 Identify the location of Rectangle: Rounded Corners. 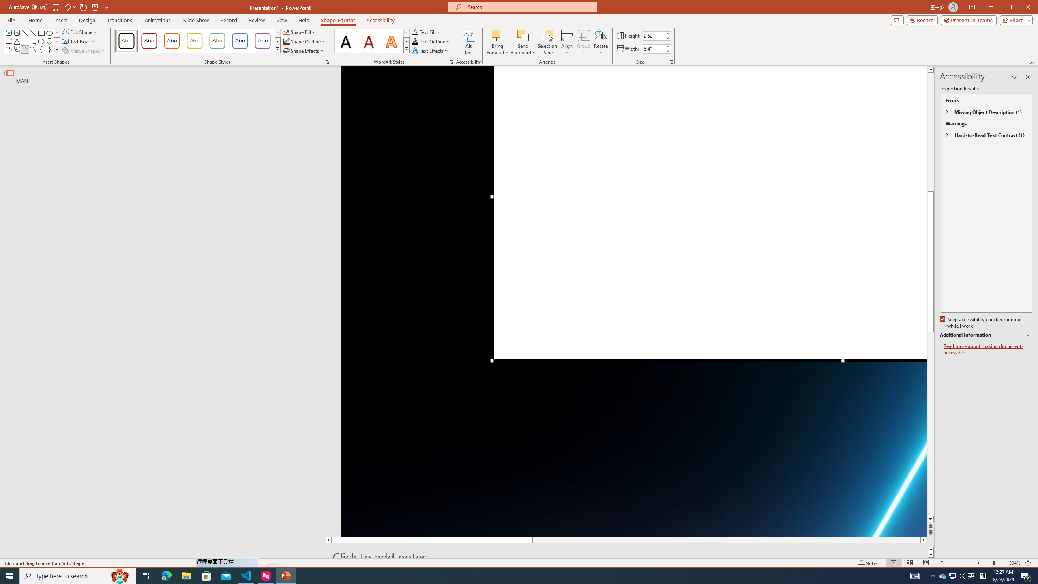
(9, 41).